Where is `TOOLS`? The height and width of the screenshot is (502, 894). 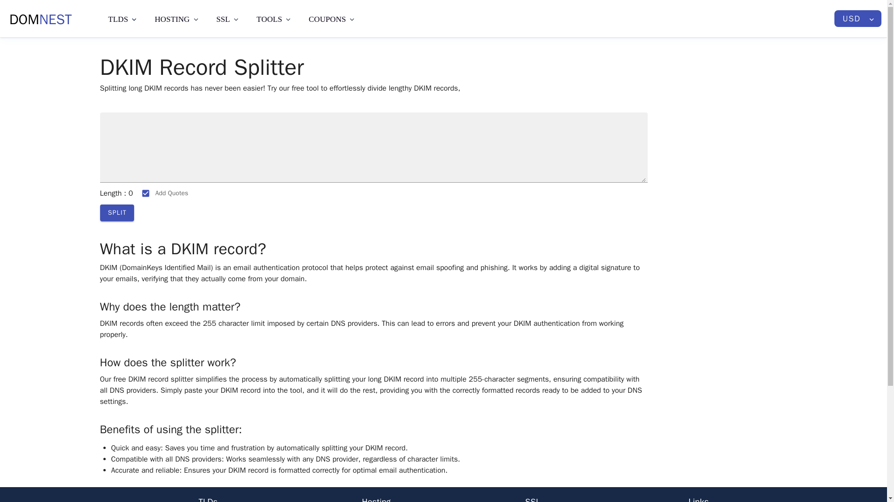 TOOLS is located at coordinates (332, 18).